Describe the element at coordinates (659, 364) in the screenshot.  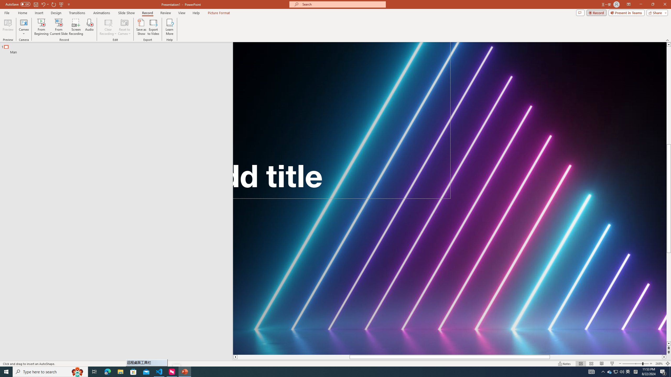
I see `Zoom 268%` at that location.